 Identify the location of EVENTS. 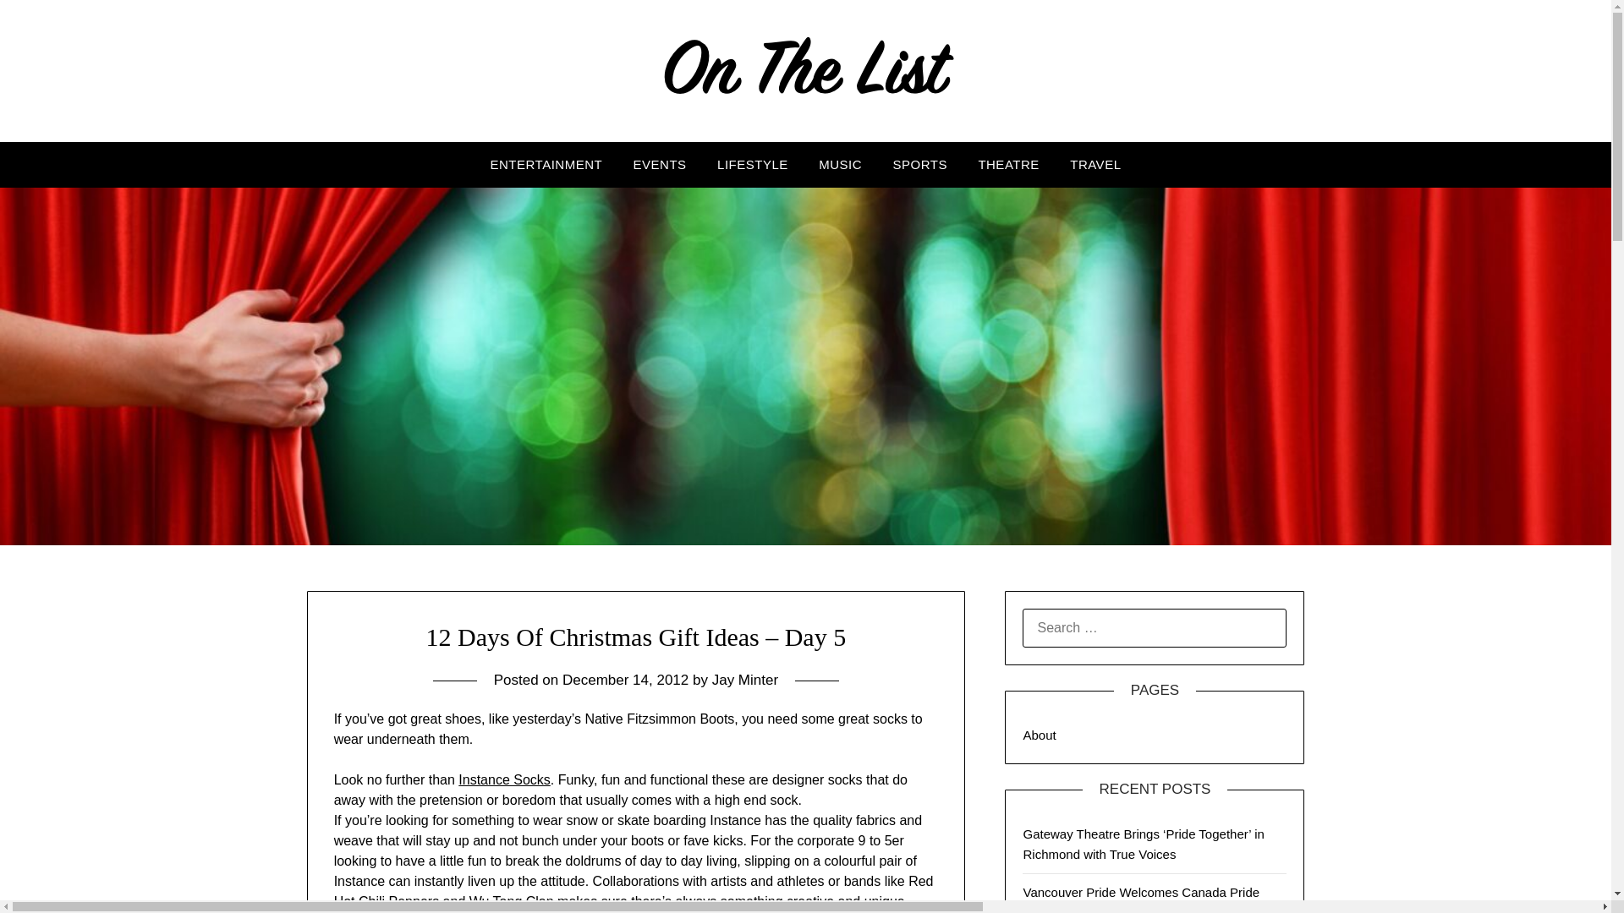
(660, 165).